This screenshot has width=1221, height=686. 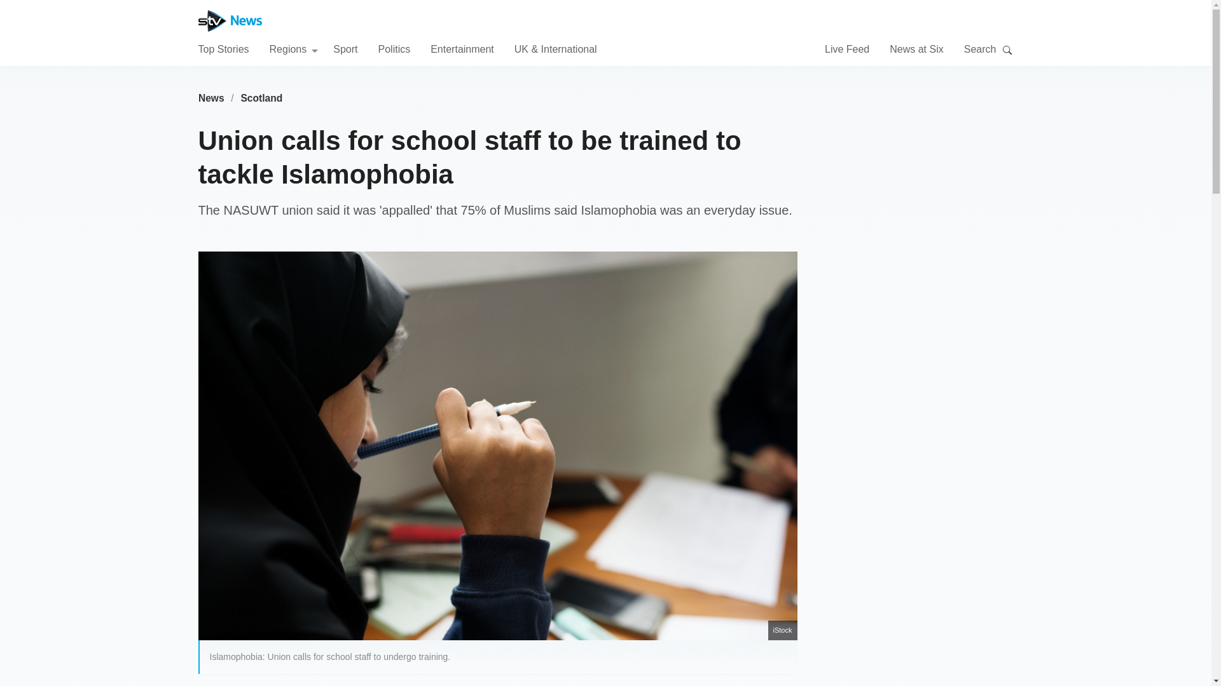 I want to click on Scotland, so click(x=262, y=98).